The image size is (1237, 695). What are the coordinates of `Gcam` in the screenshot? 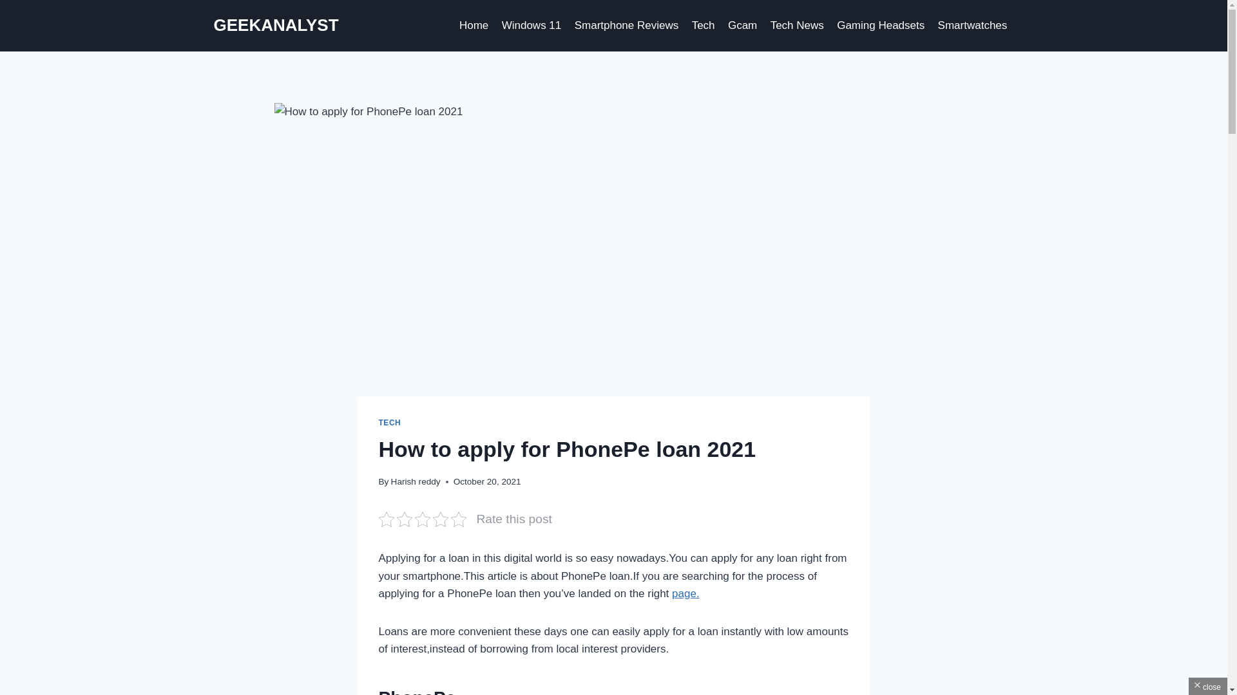 It's located at (742, 26).